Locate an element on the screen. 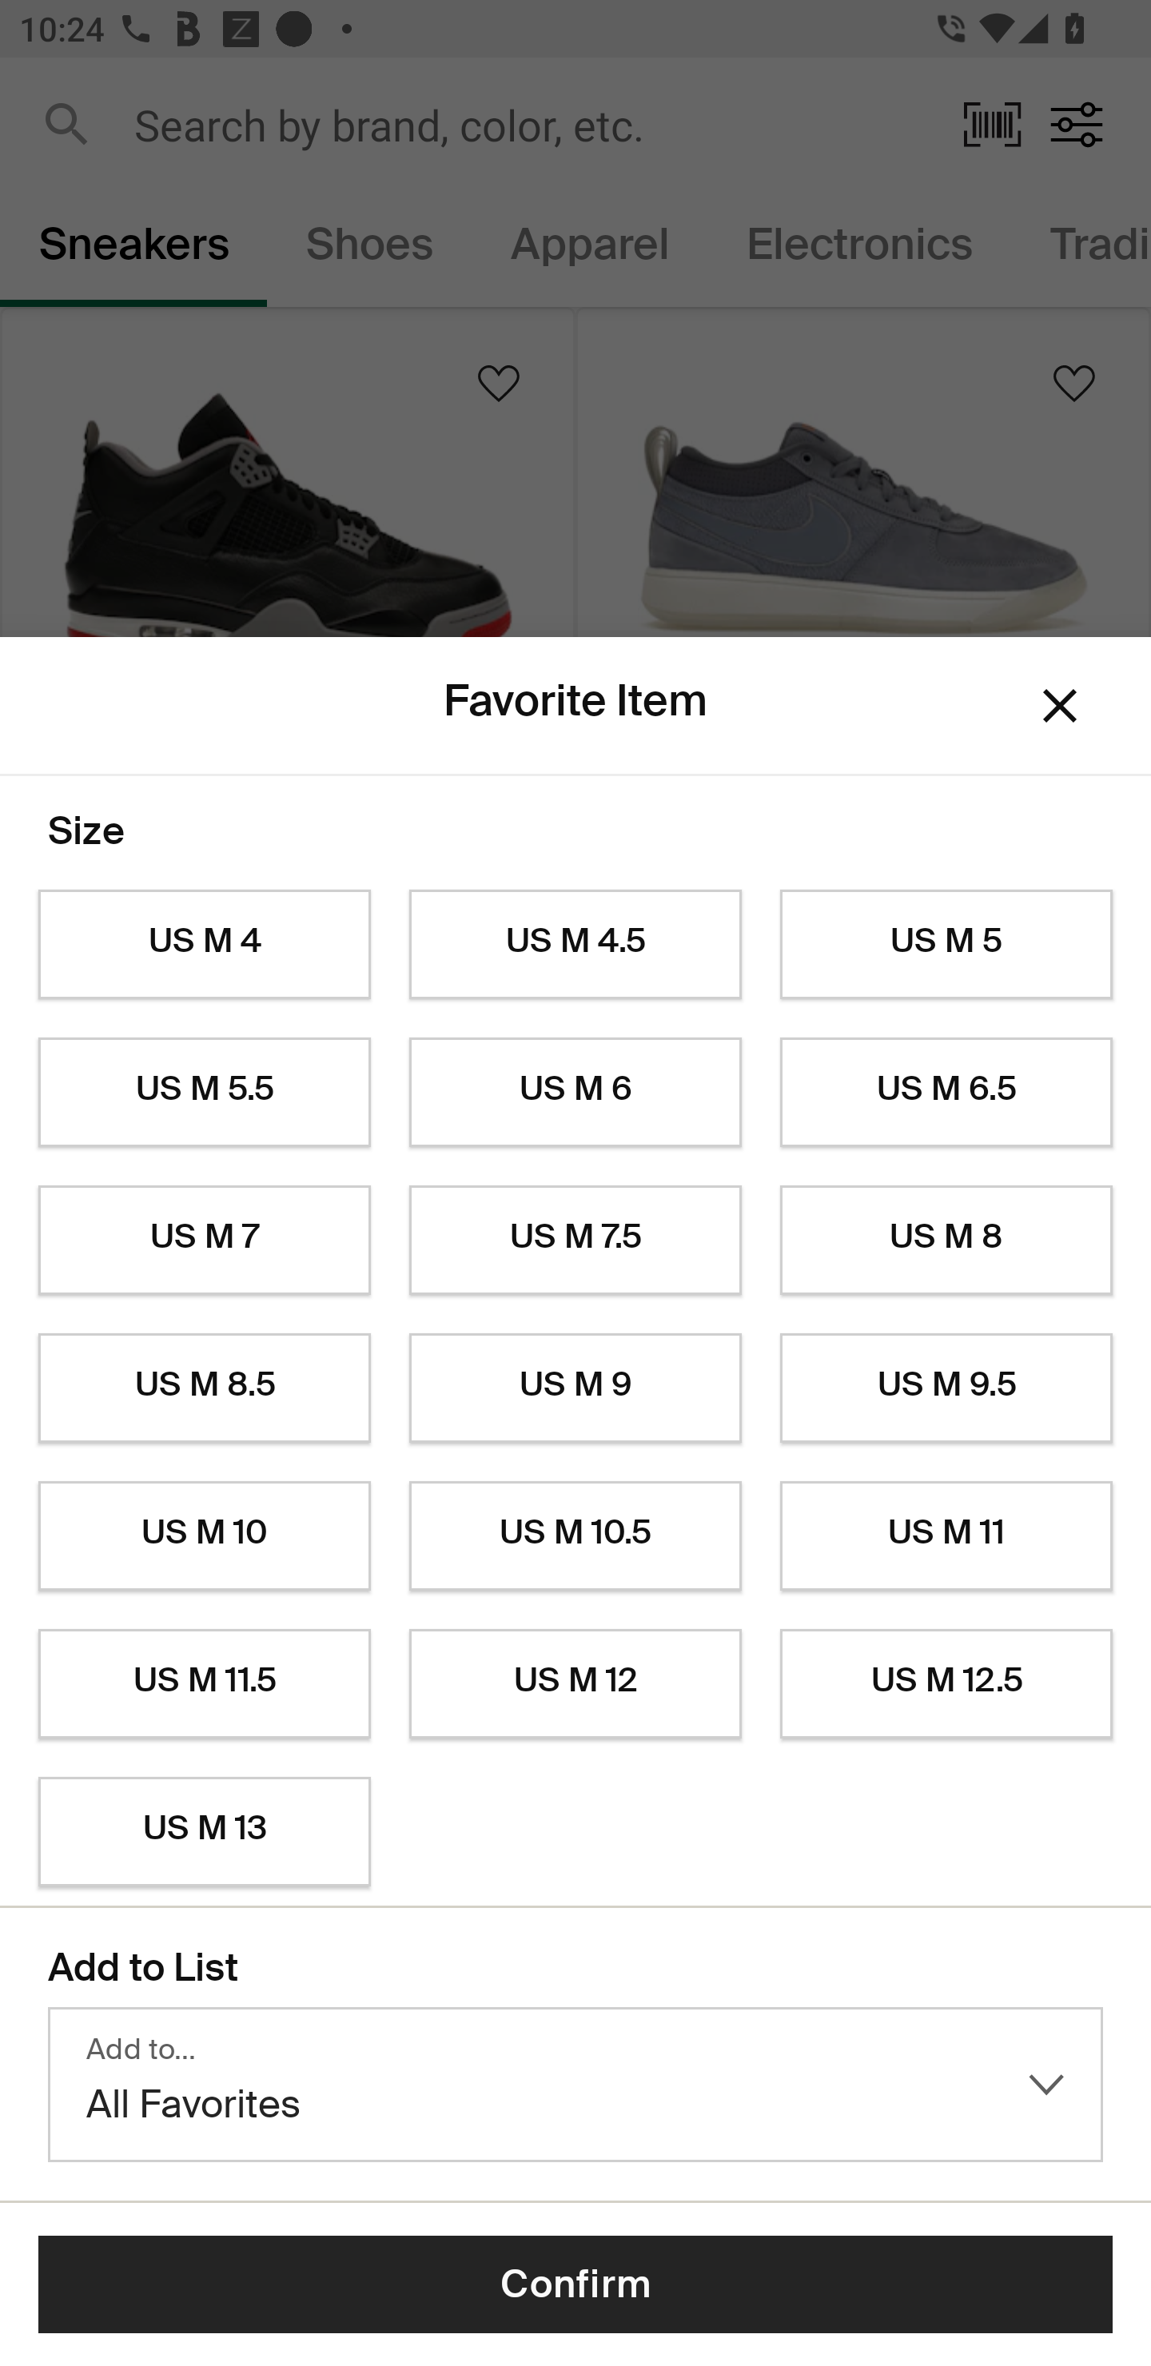 This screenshot has width=1151, height=2366. US M 13 is located at coordinates (204, 1832).